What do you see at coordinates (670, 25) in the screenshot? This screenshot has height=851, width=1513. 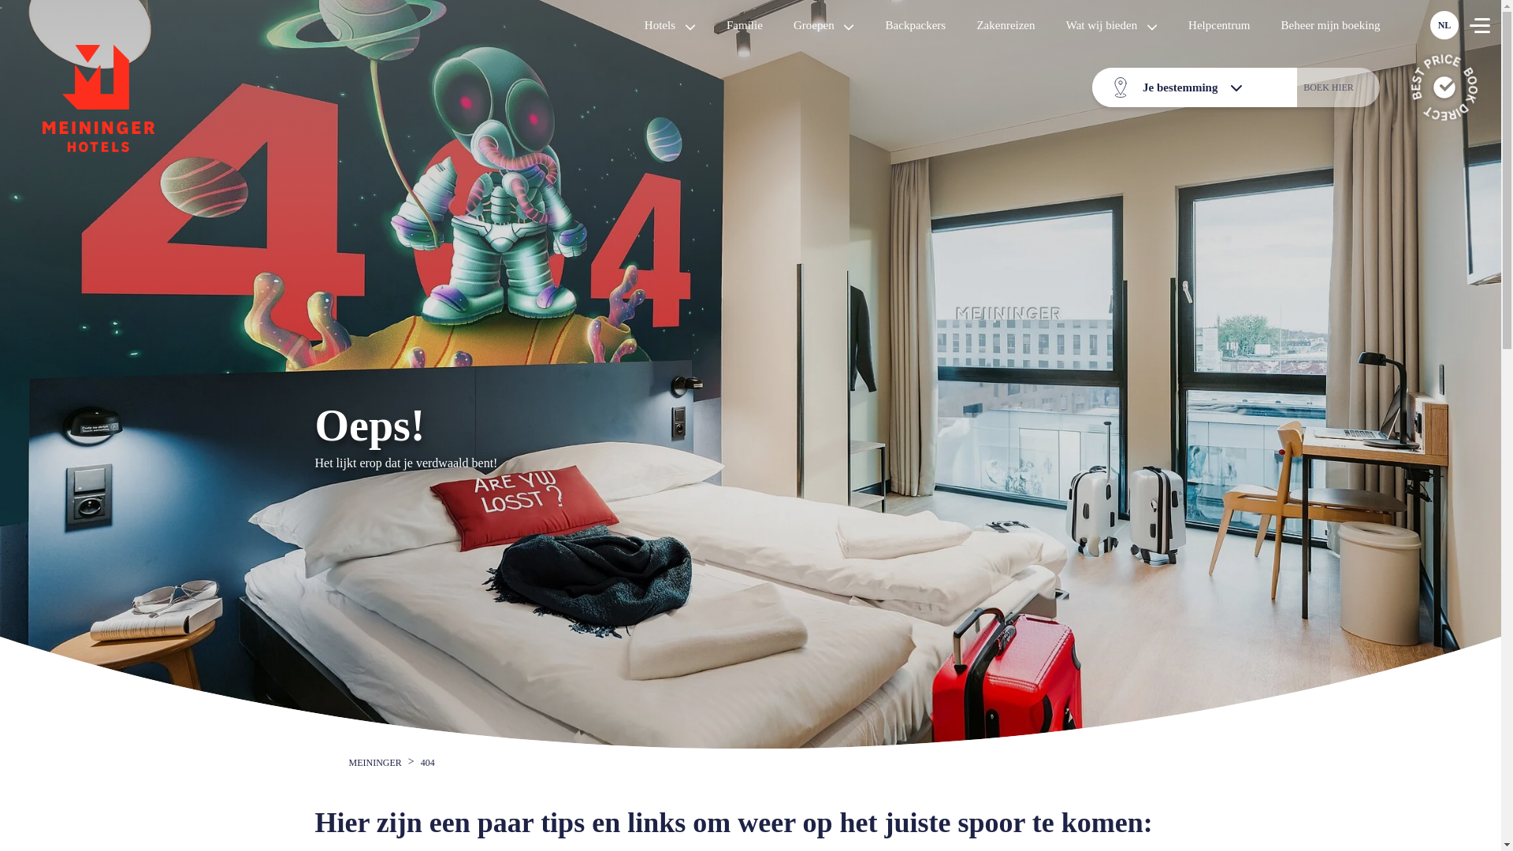 I see `Hotels` at bounding box center [670, 25].